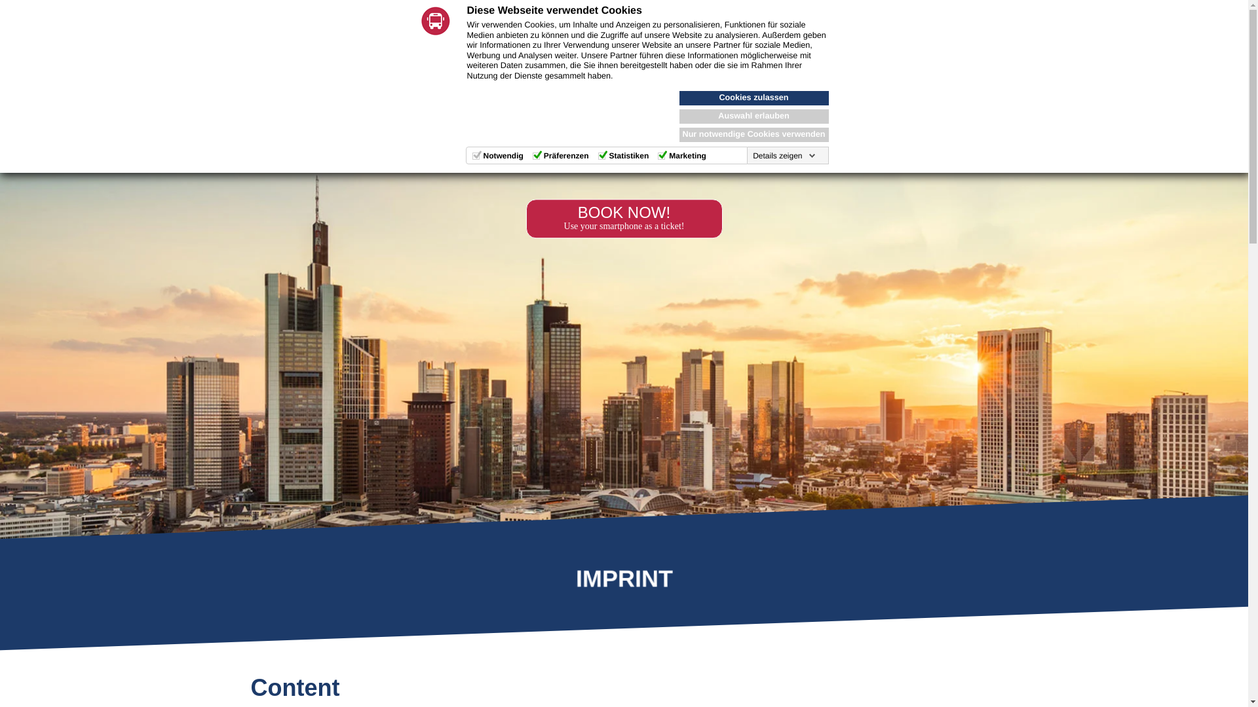  What do you see at coordinates (753, 135) in the screenshot?
I see `Nur notwendige Cookies verwenden` at bounding box center [753, 135].